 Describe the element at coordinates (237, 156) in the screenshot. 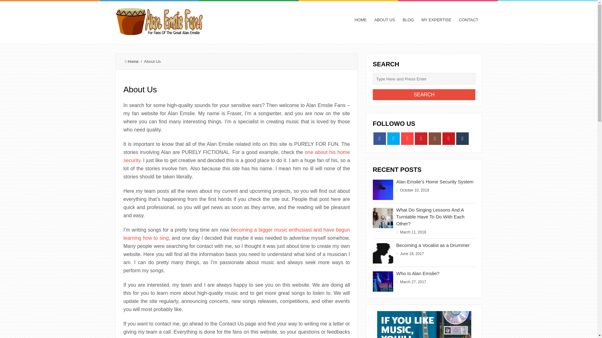

I see `one about his home security` at that location.